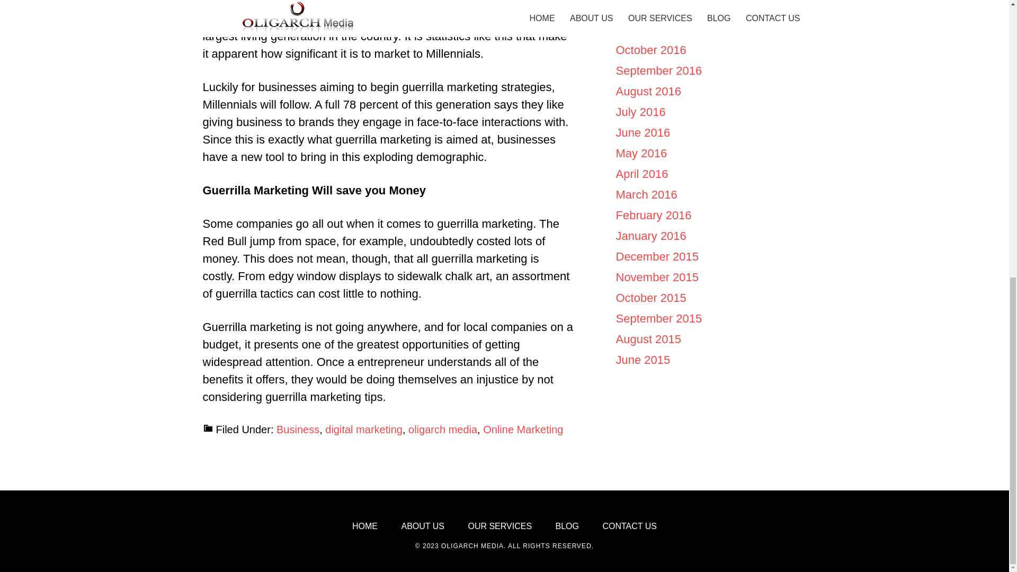  I want to click on oligarch media, so click(443, 429).